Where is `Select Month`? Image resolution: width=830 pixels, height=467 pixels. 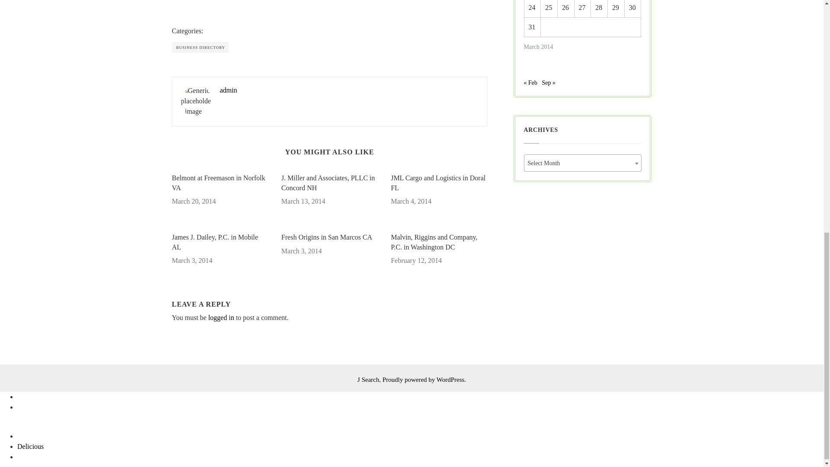
Select Month is located at coordinates (582, 163).